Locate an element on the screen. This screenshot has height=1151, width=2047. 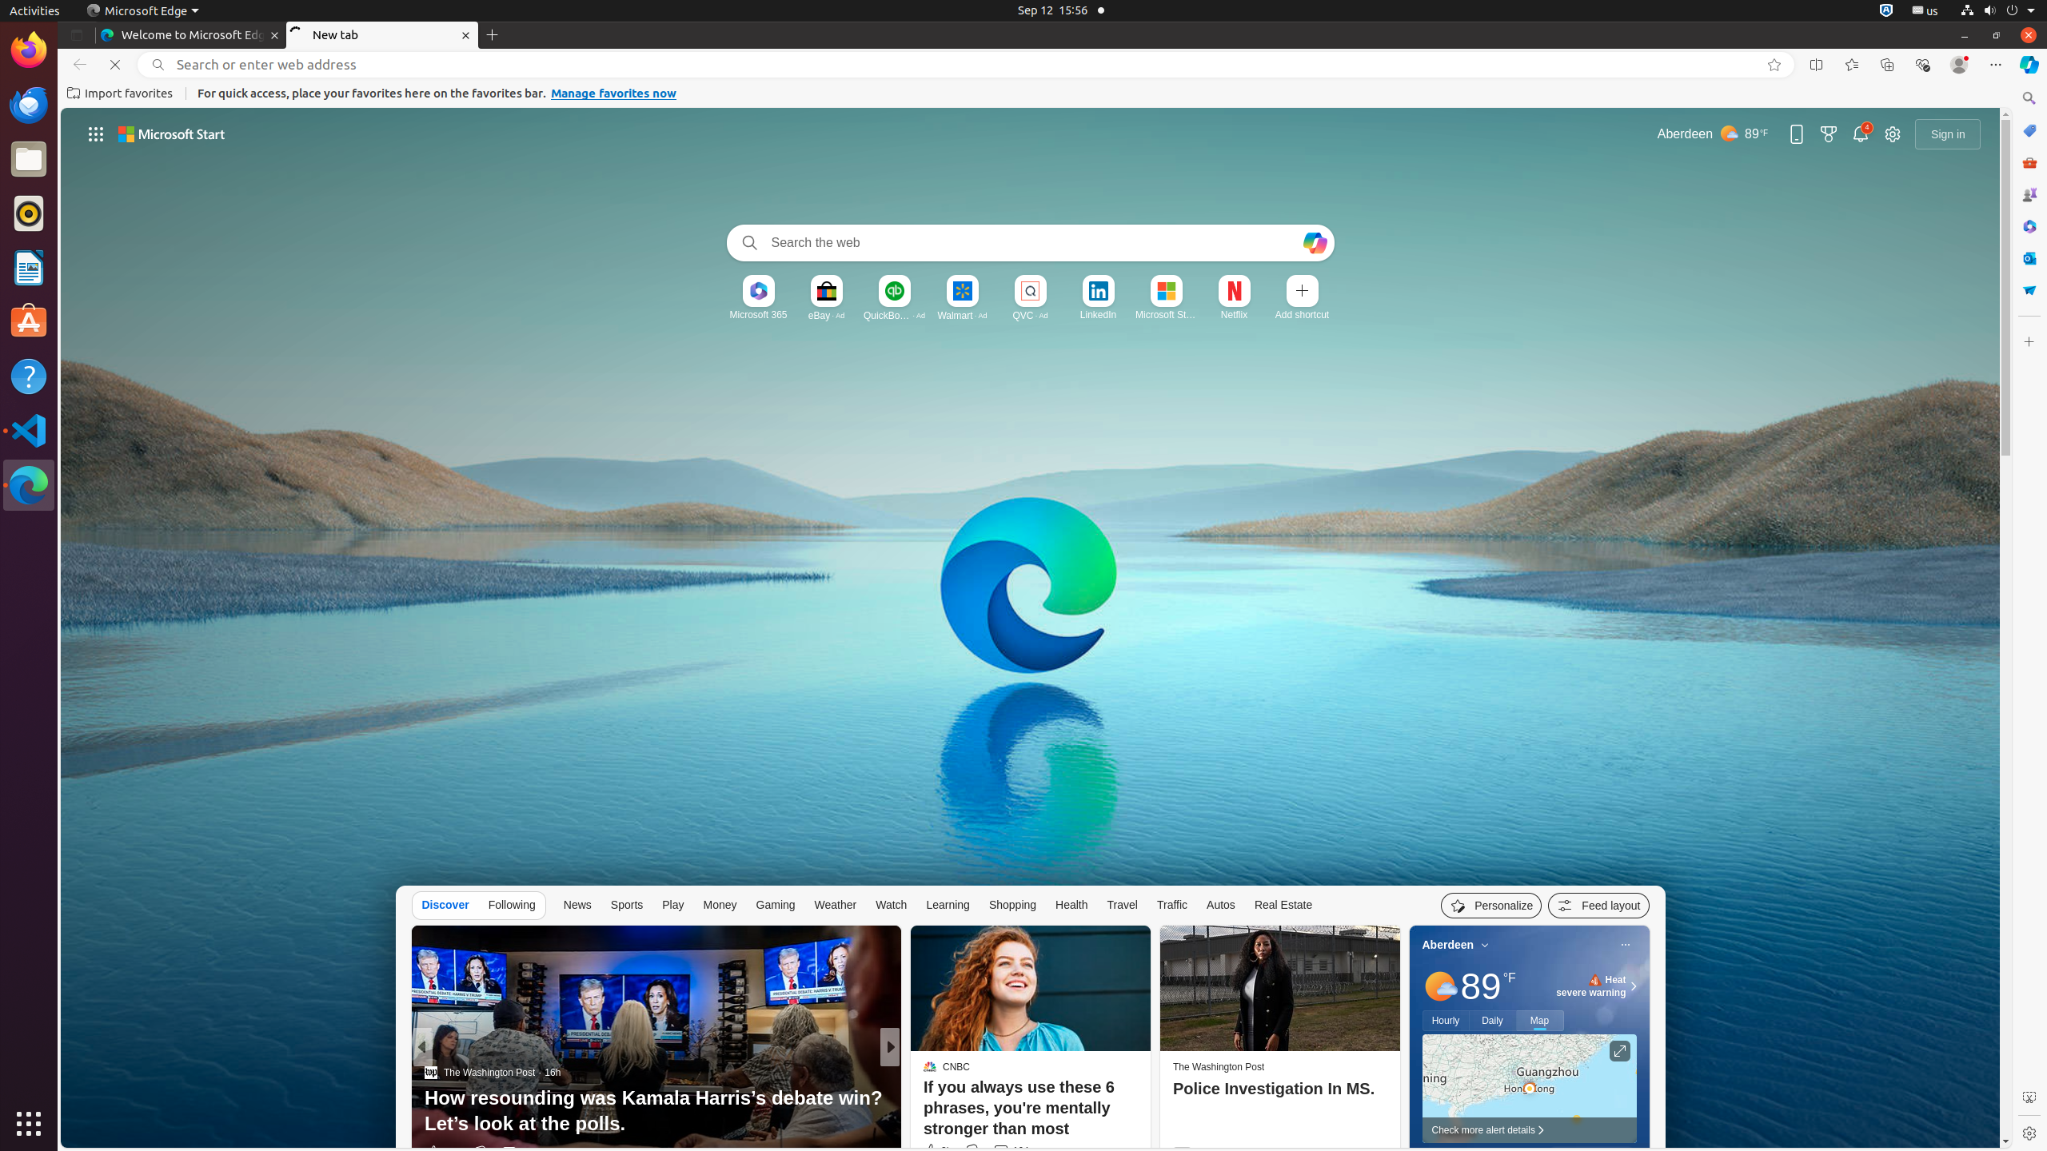
Adam Sandler says ‘we’ve only just begun’ as sequel to best-loved comedy film starts production is located at coordinates (1148, 1111).